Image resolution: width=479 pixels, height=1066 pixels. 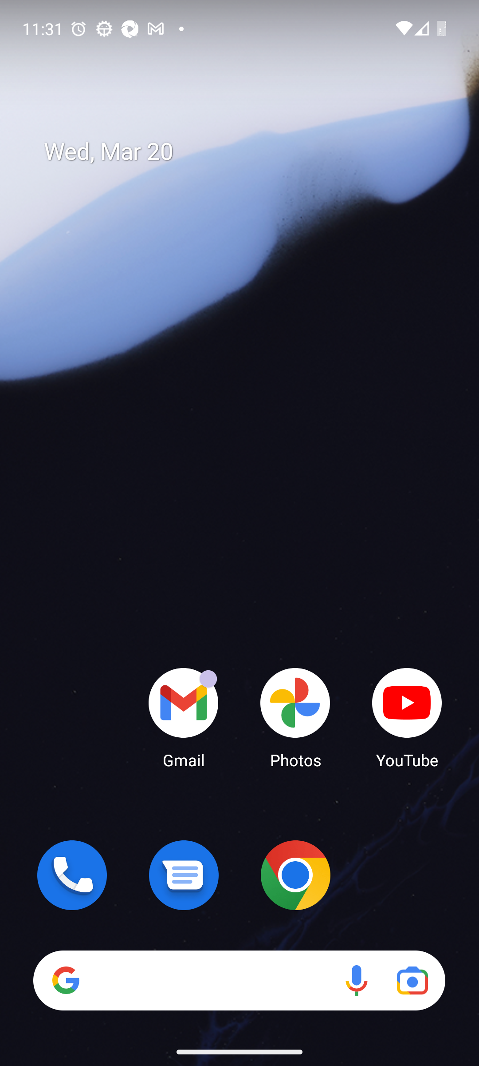 What do you see at coordinates (72, 875) in the screenshot?
I see `Phone` at bounding box center [72, 875].